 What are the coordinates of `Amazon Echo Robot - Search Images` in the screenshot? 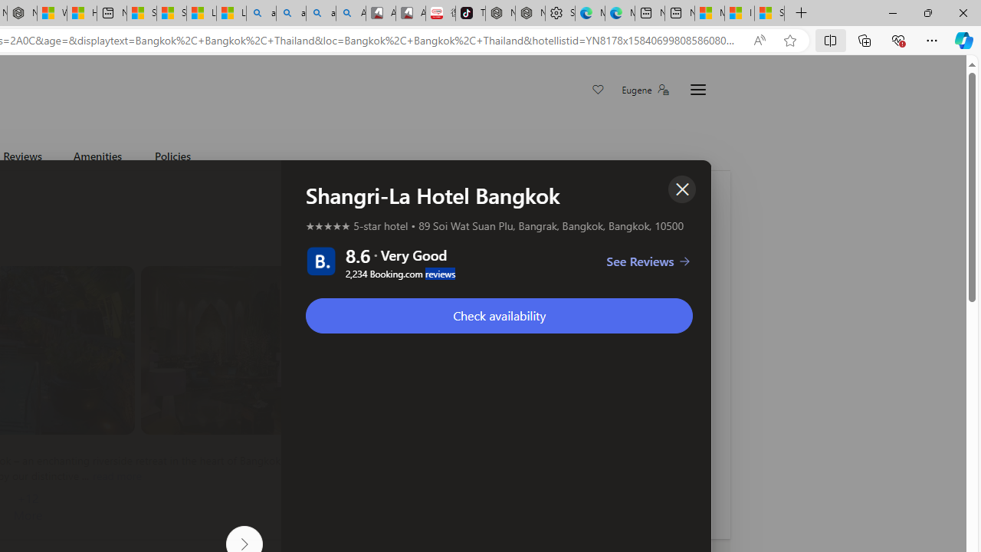 It's located at (351, 14).